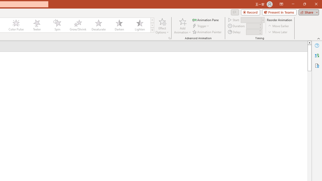 The height and width of the screenshot is (181, 322). I want to click on Animation Painter, so click(207, 32).